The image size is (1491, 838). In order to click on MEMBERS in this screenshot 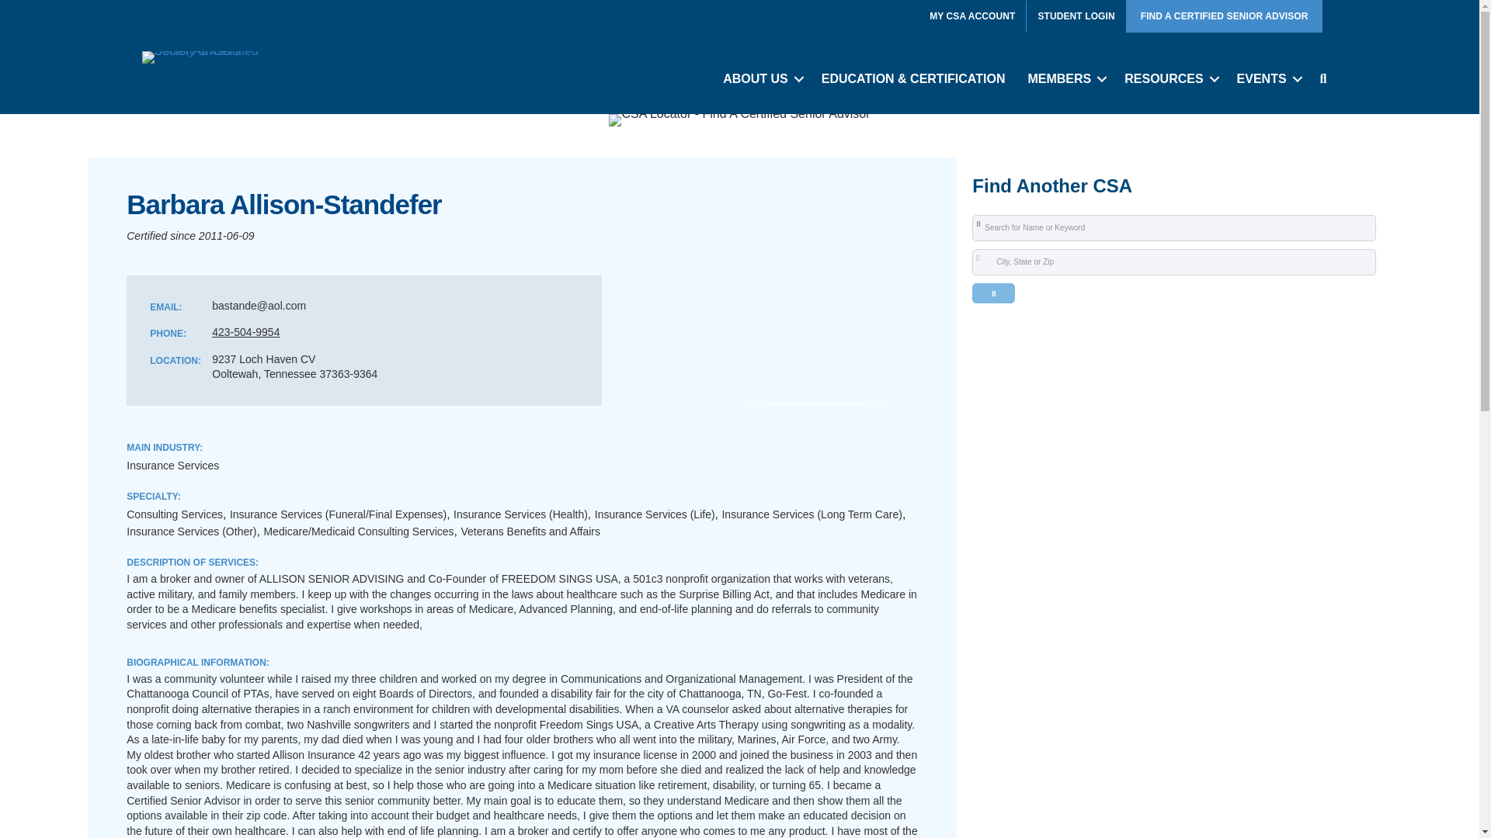, I will do `click(1064, 79)`.